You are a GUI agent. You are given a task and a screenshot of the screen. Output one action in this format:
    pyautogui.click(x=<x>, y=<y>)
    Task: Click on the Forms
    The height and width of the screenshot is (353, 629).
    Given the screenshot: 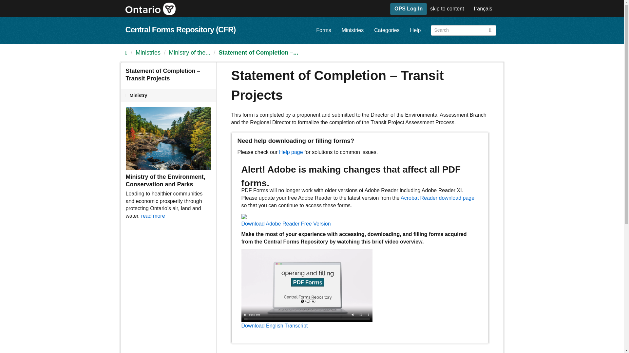 What is the action you would take?
    pyautogui.click(x=324, y=30)
    